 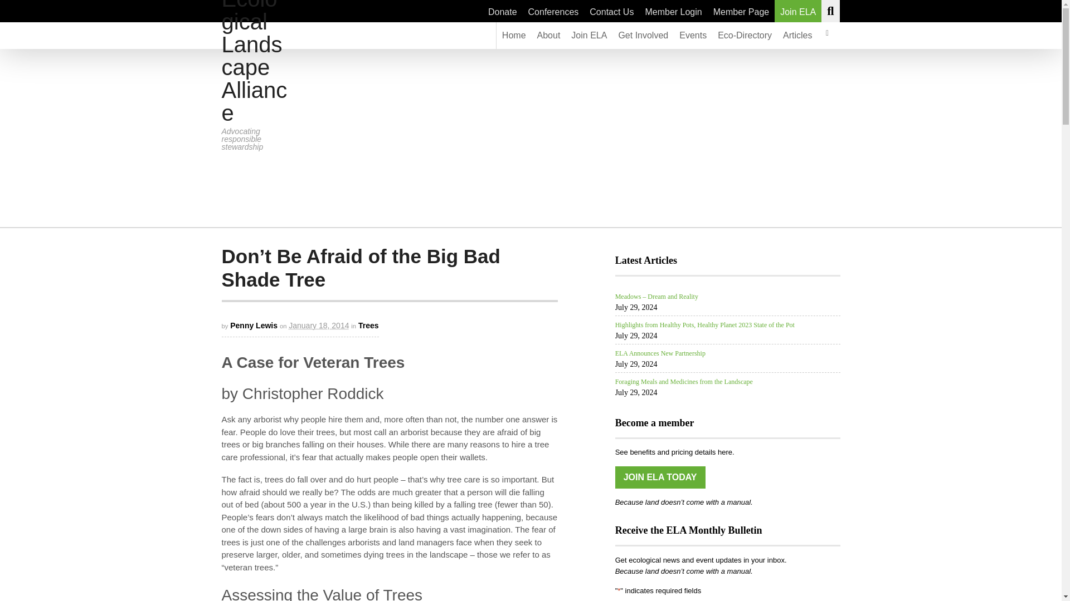 What do you see at coordinates (673, 11) in the screenshot?
I see `Member Login` at bounding box center [673, 11].